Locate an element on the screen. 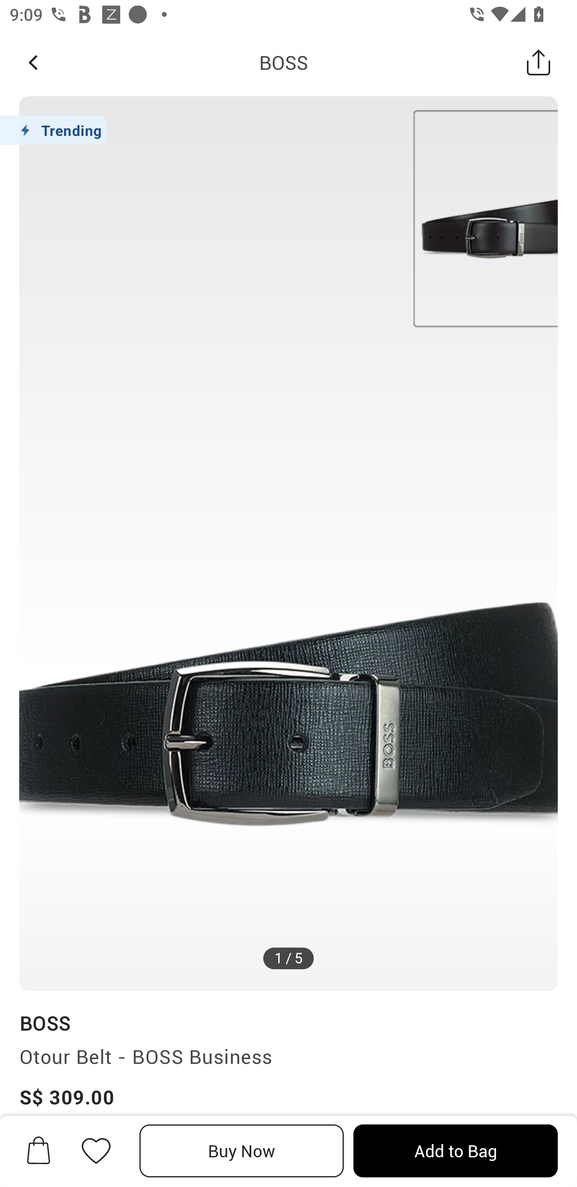  Add to Bag is located at coordinates (455, 1151).